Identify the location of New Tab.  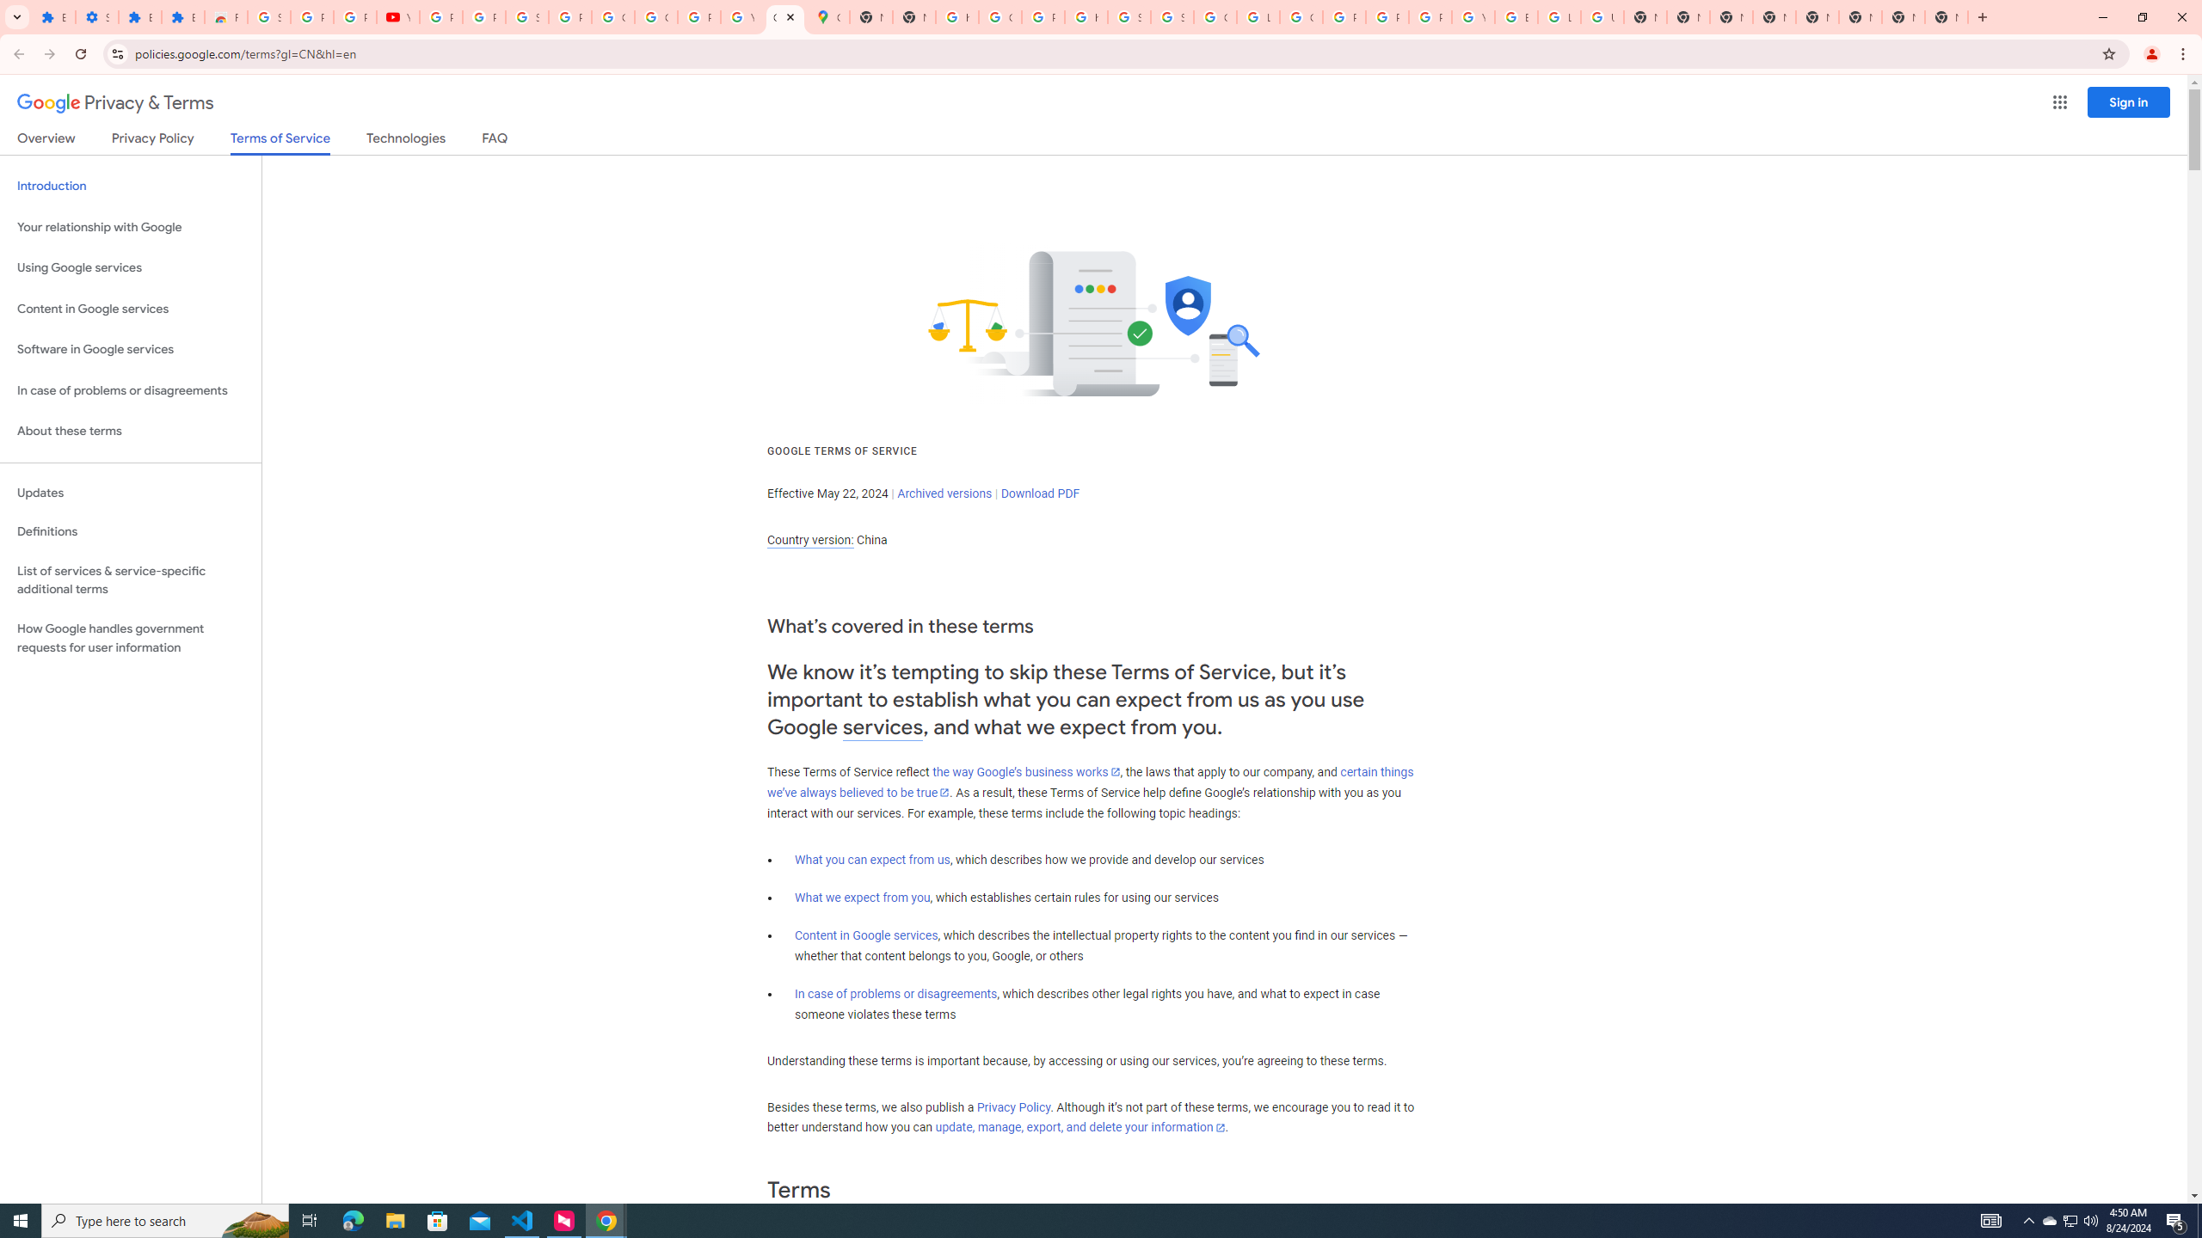
(1731, 17).